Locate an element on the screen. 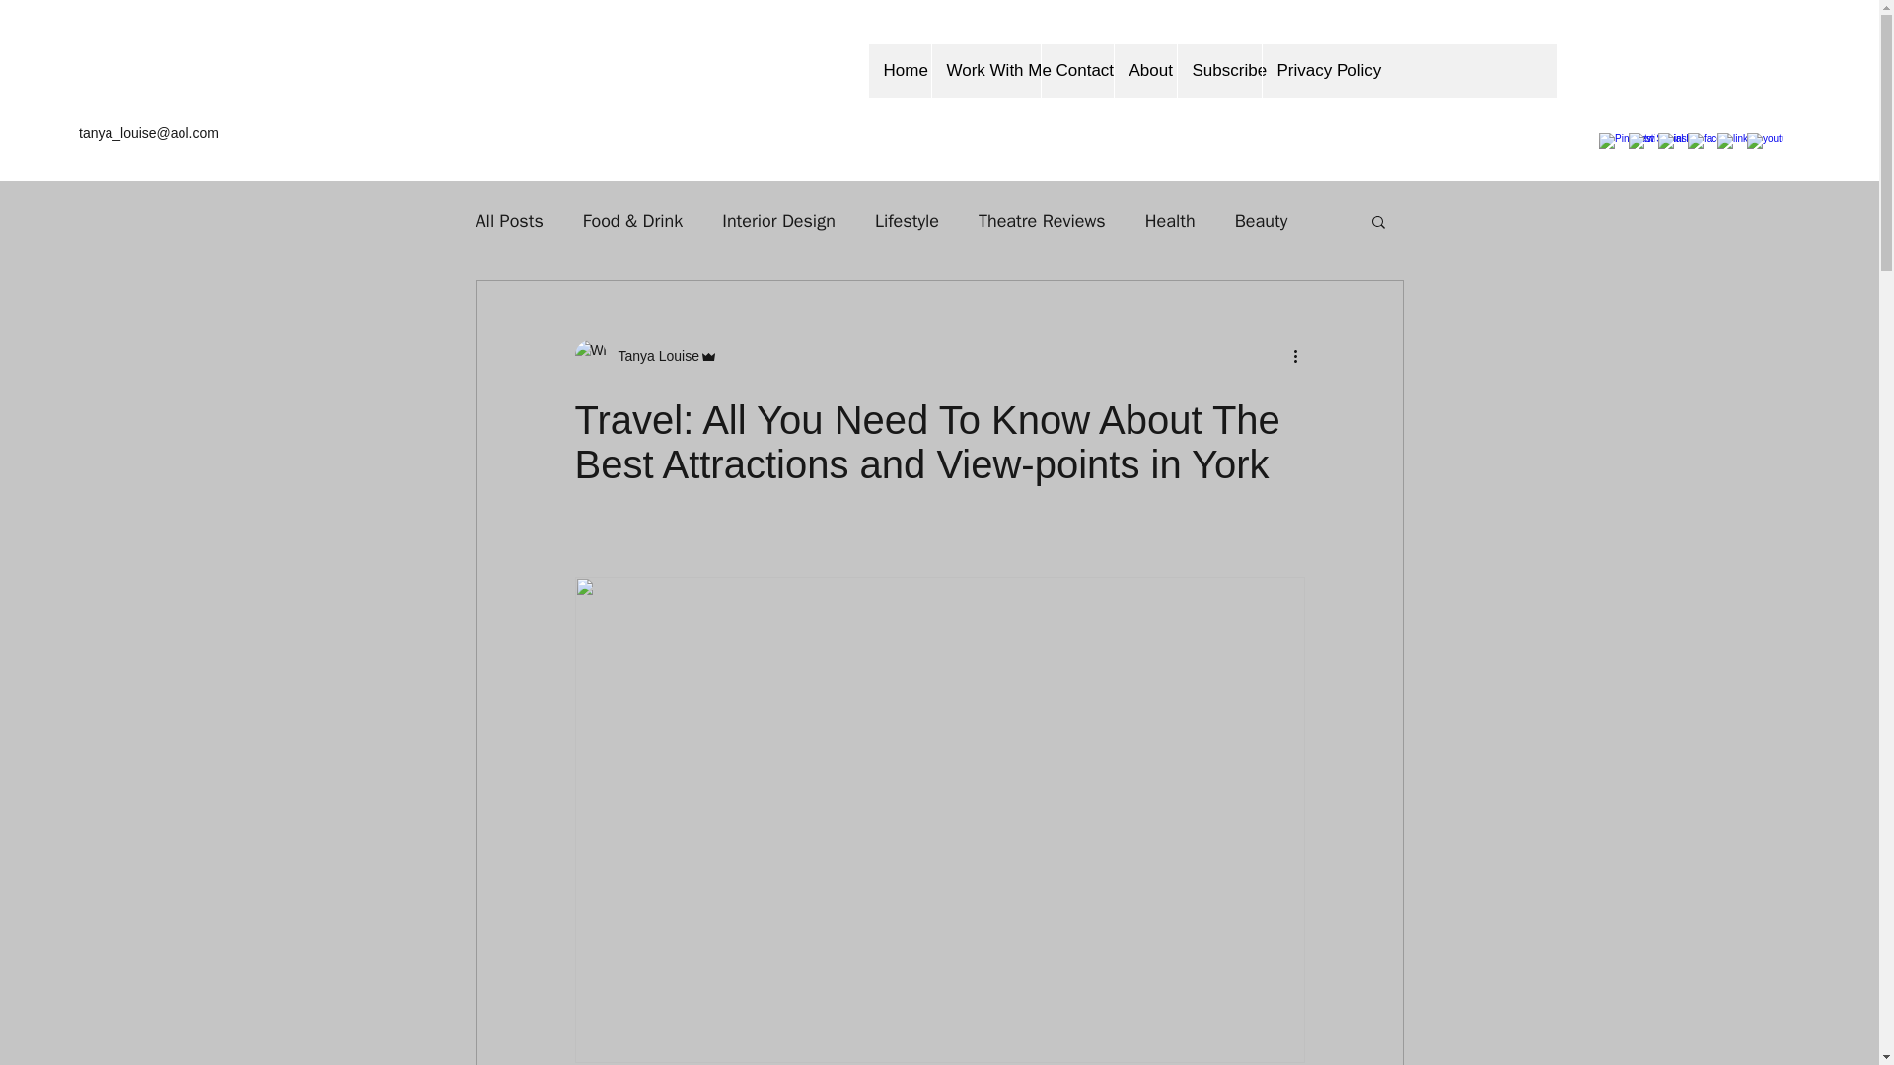 This screenshot has height=1065, width=1894. Theatre Reviews is located at coordinates (1042, 221).